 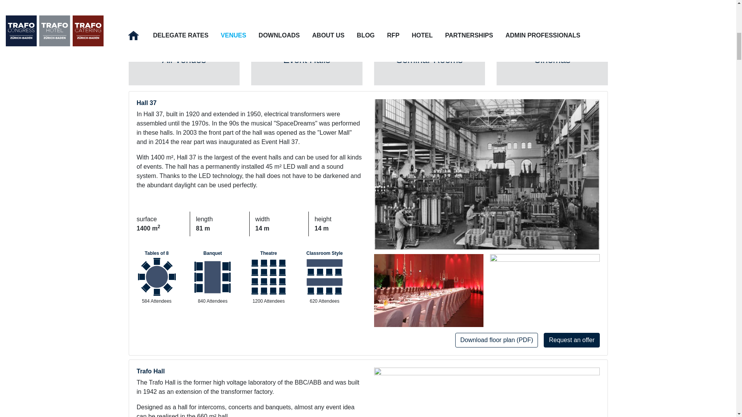 I want to click on Classroom Style, so click(x=325, y=253).